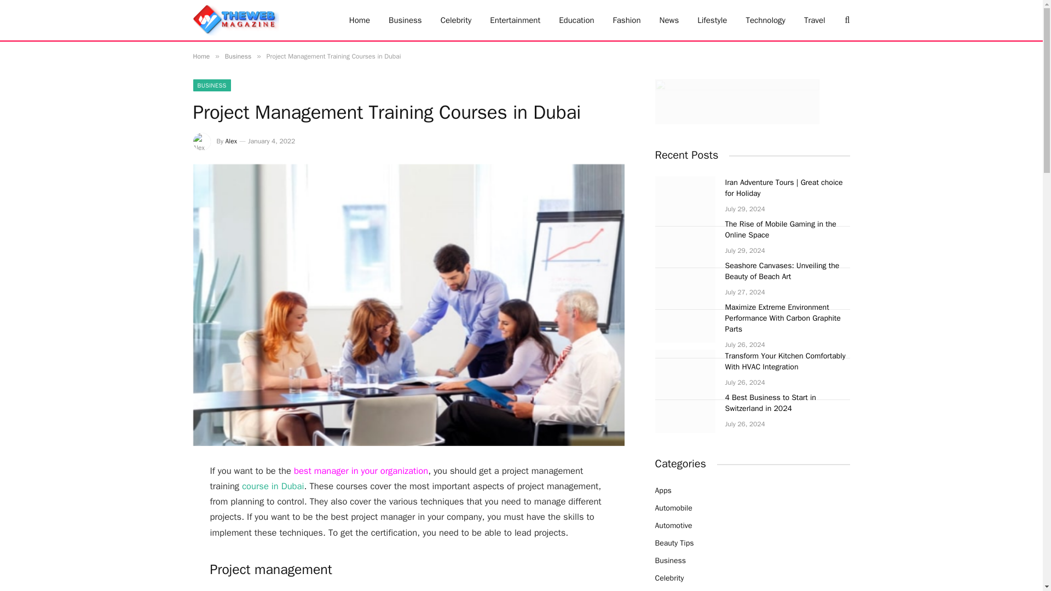 This screenshot has width=1051, height=591. What do you see at coordinates (231, 141) in the screenshot?
I see `Posts by Alex` at bounding box center [231, 141].